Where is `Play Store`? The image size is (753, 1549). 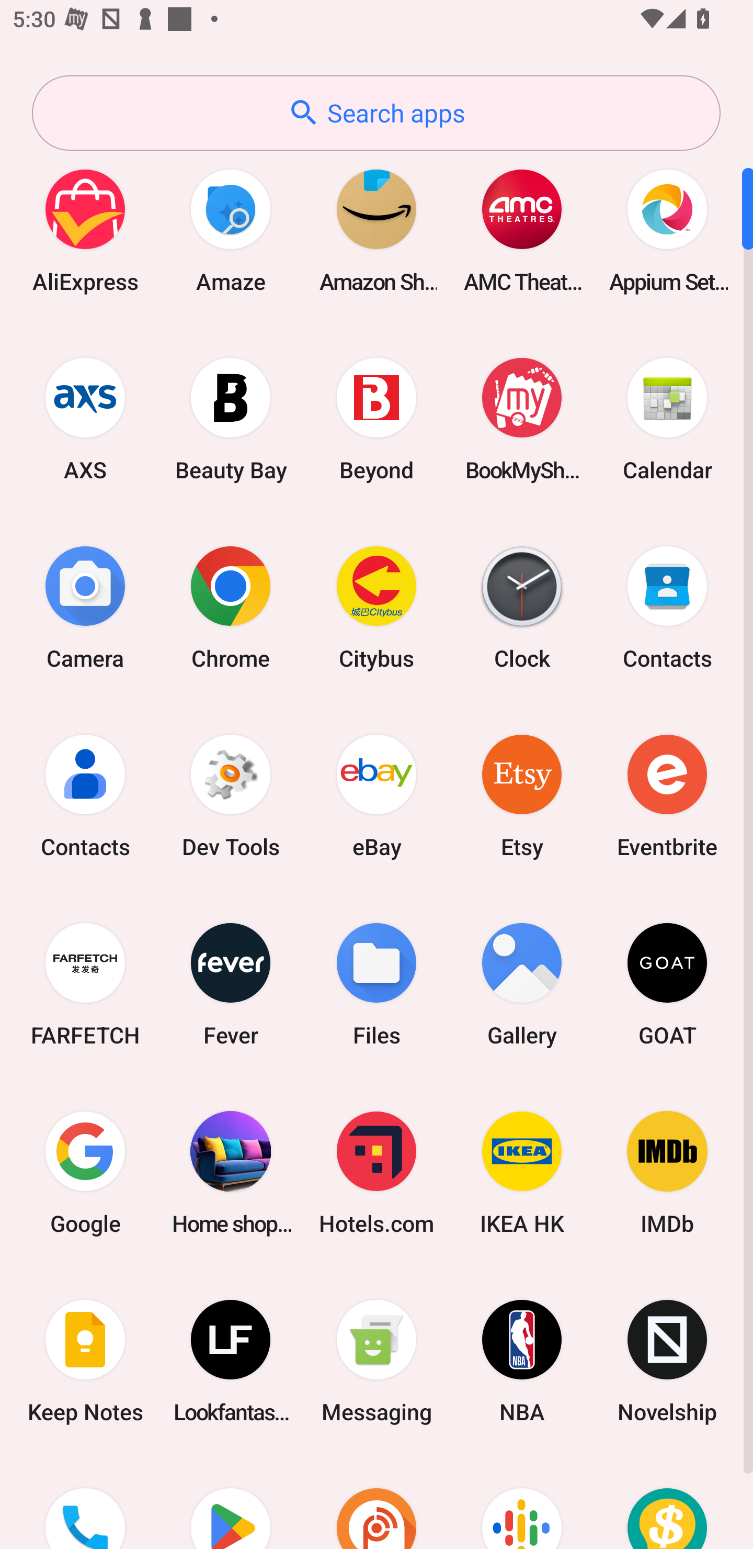 Play Store is located at coordinates (231, 1502).